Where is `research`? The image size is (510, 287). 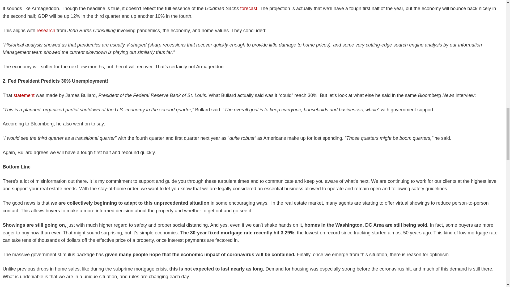 research is located at coordinates (45, 32).